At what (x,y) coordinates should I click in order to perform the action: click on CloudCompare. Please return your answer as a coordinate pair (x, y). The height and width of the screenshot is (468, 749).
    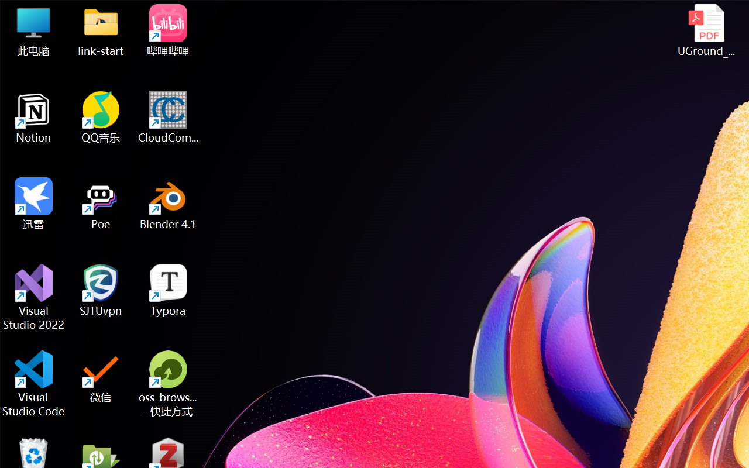
    Looking at the image, I should click on (169, 117).